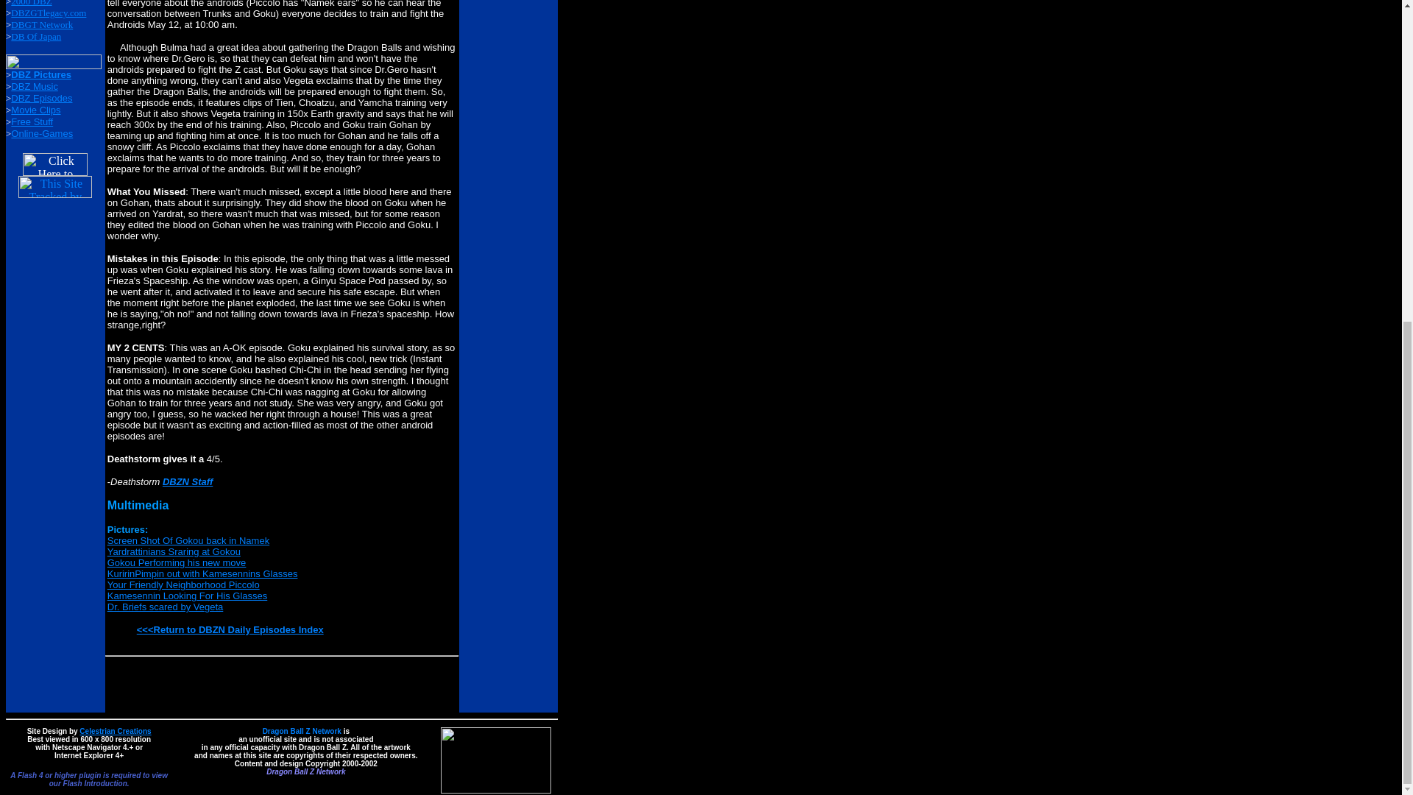  I want to click on DBZ Pictures, so click(41, 74).